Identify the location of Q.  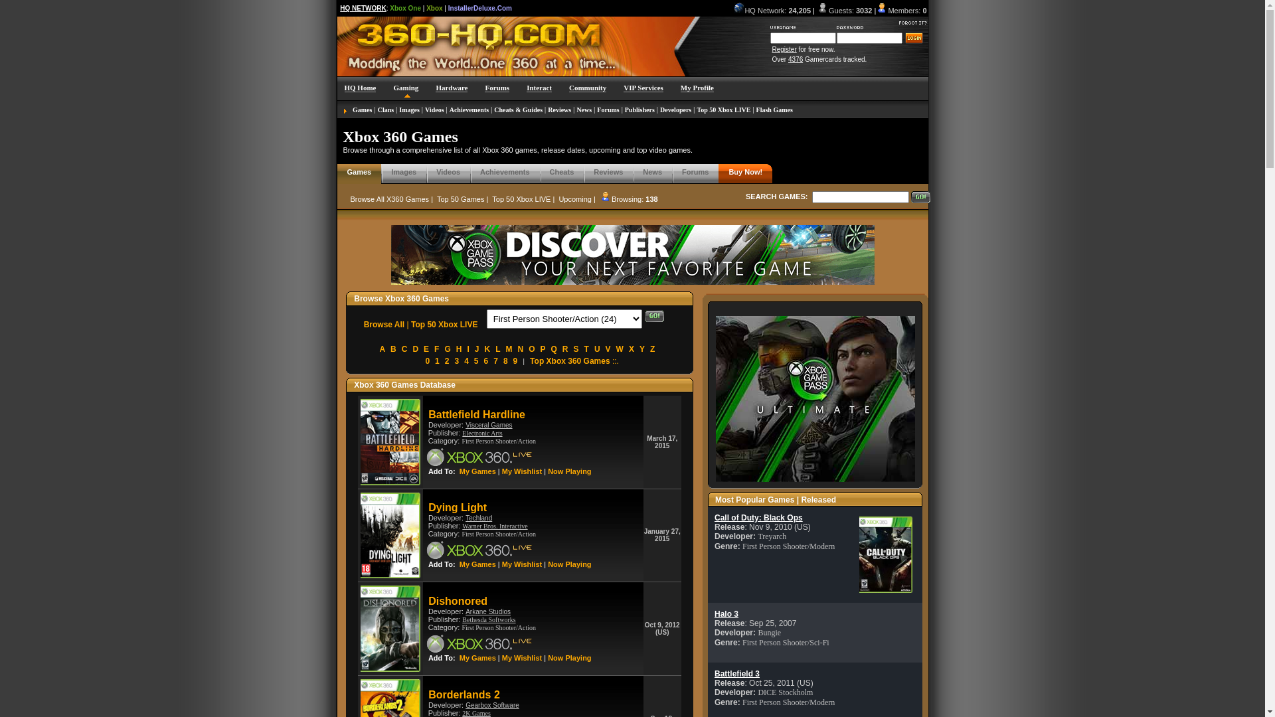
(554, 349).